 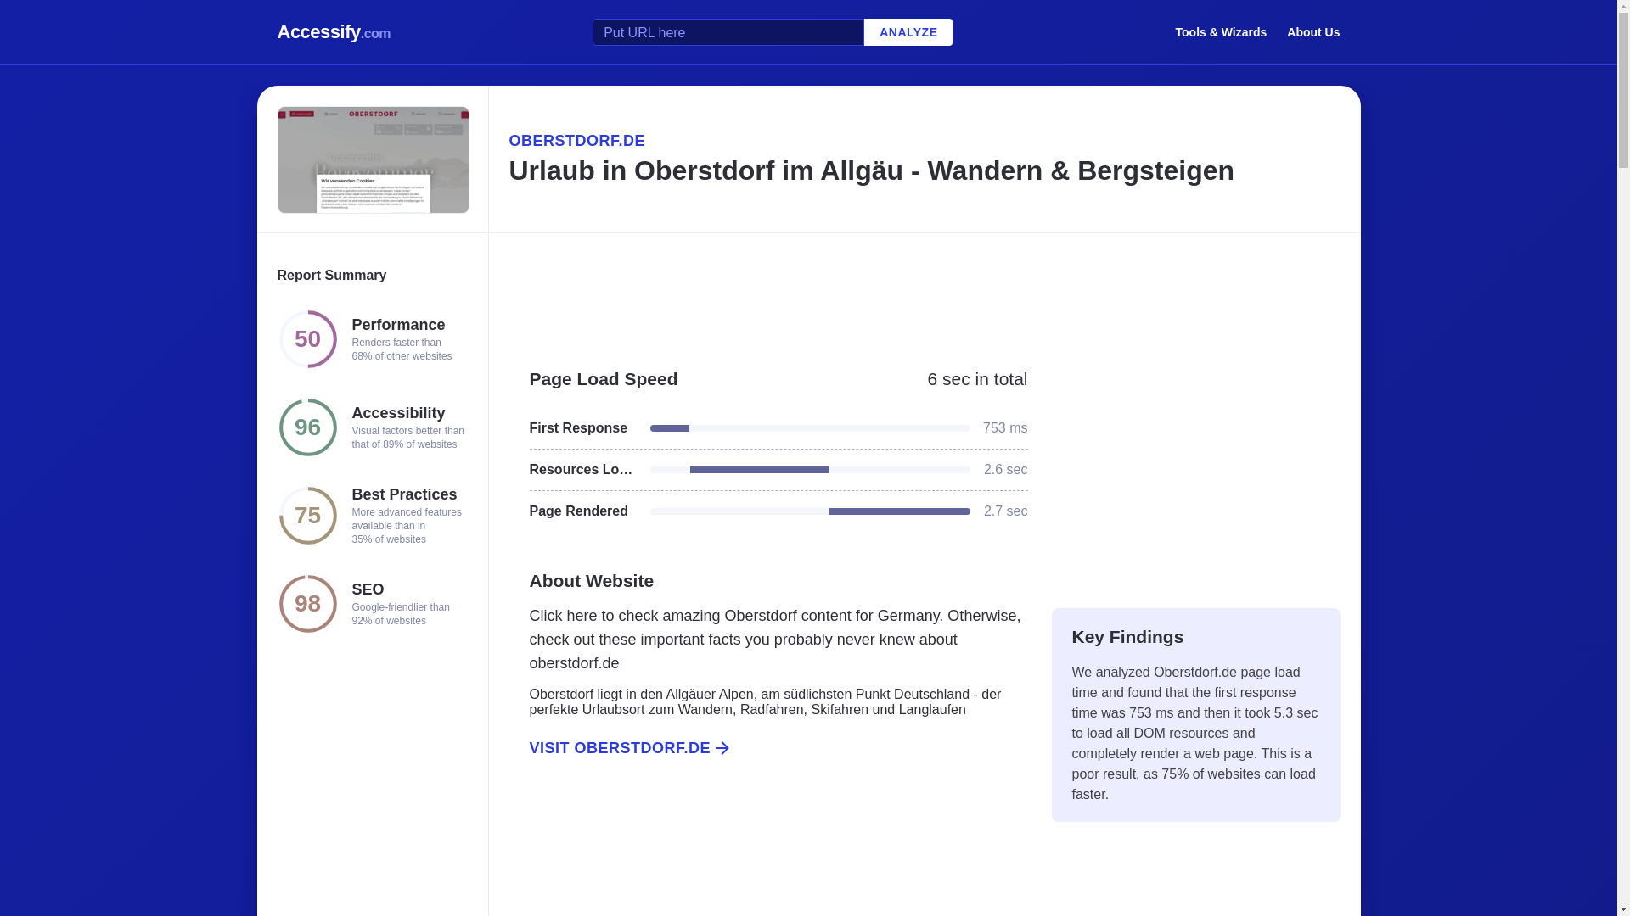 I want to click on Accessify.com, so click(x=334, y=32).